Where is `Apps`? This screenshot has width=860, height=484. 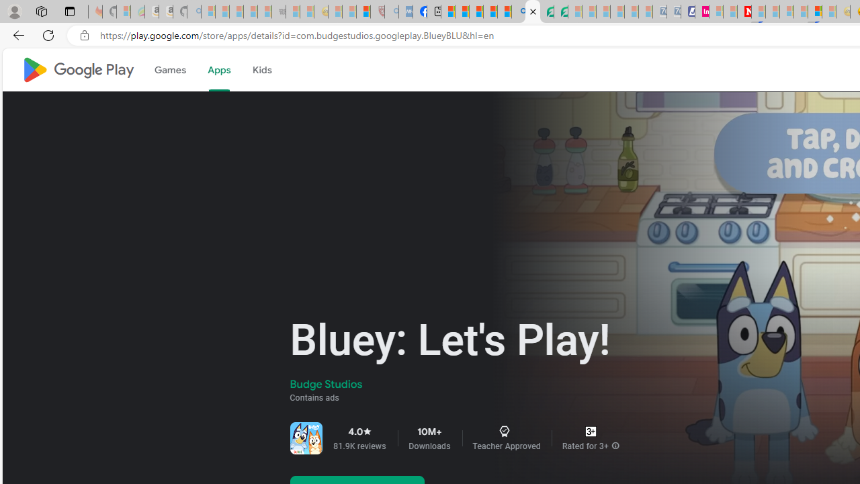
Apps is located at coordinates (218, 70).